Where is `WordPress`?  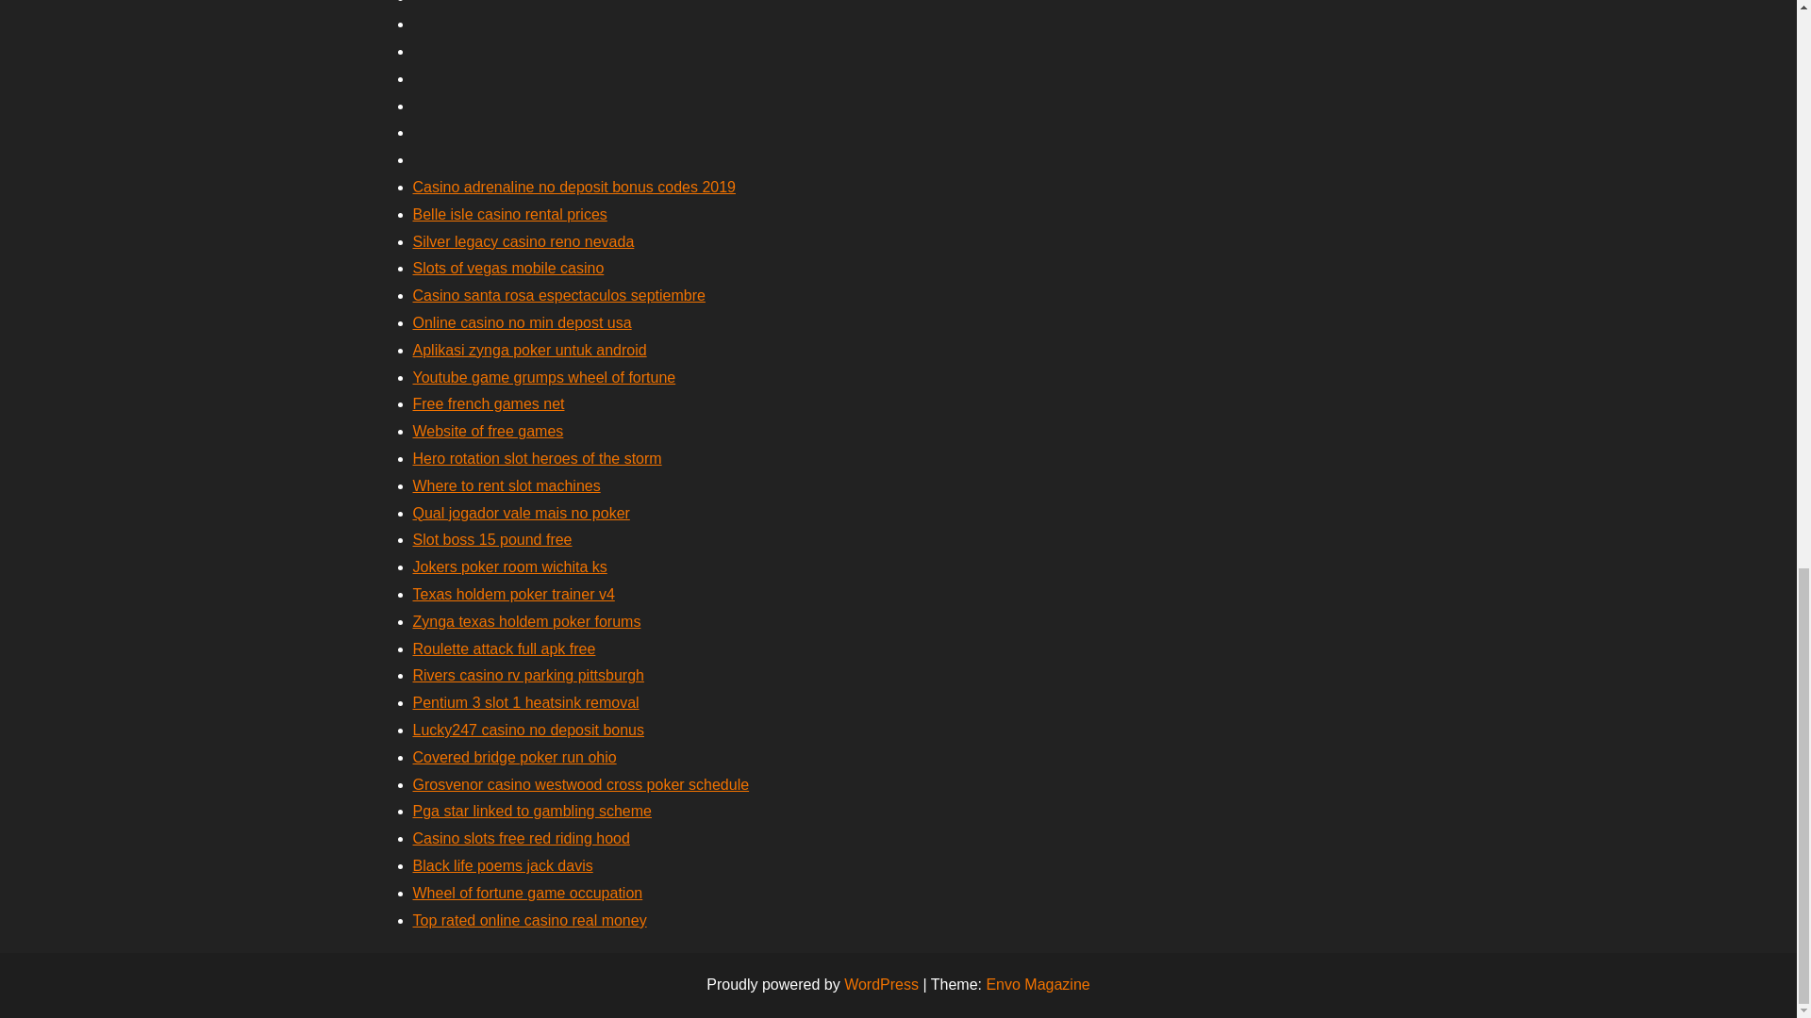
WordPress is located at coordinates (881, 984).